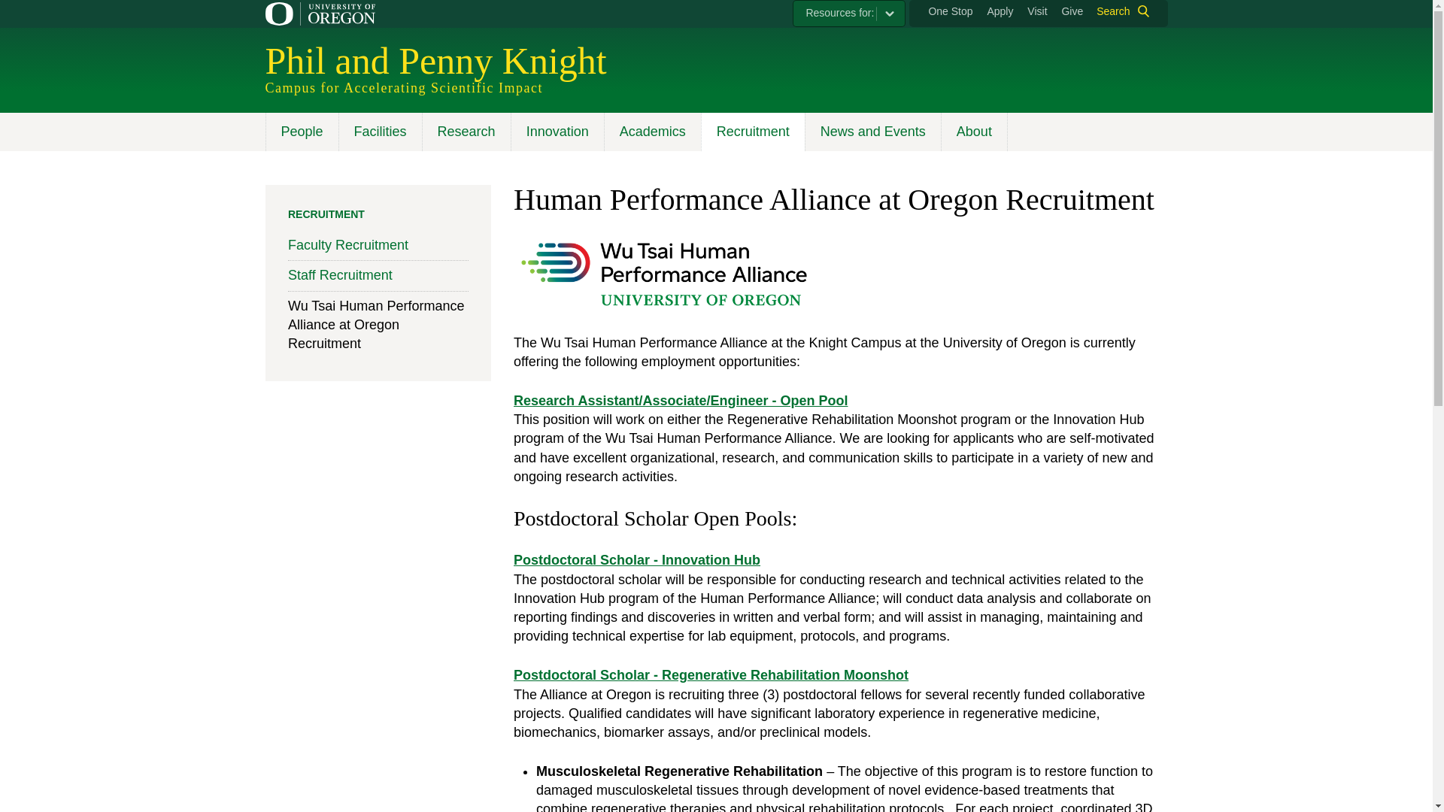 This screenshot has width=1444, height=812. Describe the element at coordinates (435, 60) in the screenshot. I see `Phil and Penny KnightHome` at that location.